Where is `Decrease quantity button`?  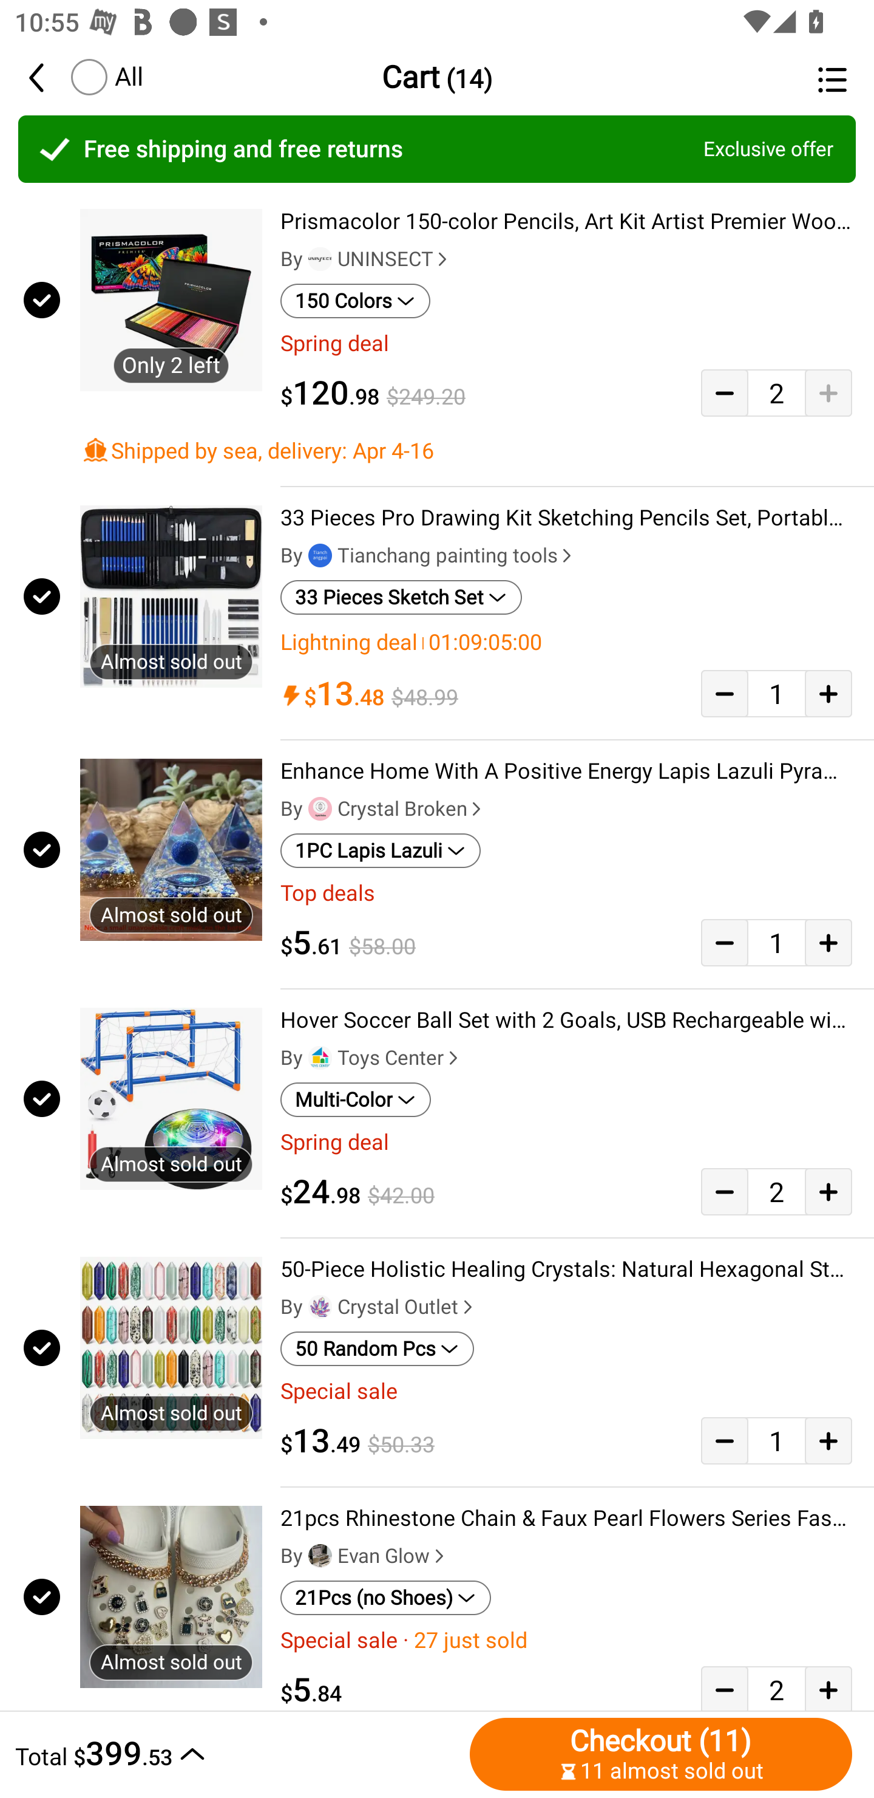 Decrease quantity button is located at coordinates (724, 1441).